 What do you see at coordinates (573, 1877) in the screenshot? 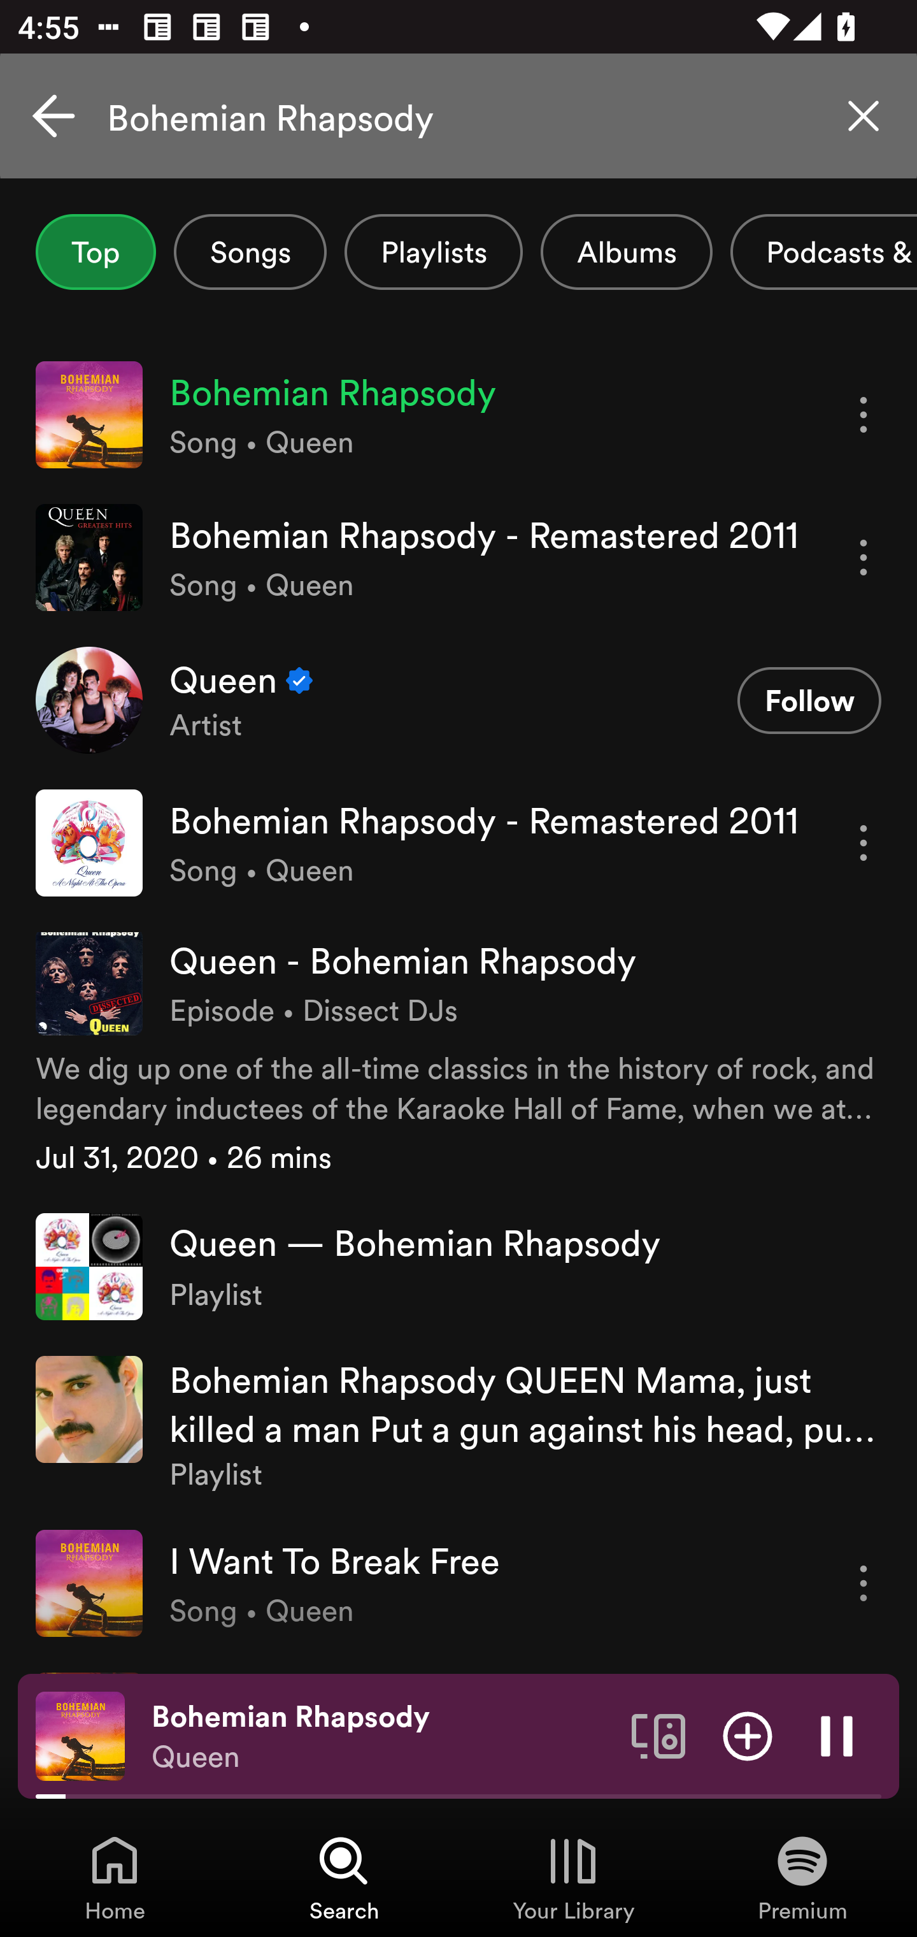
I see `Your Library, Tab 3 of 4 Your Library Your Library` at bounding box center [573, 1877].